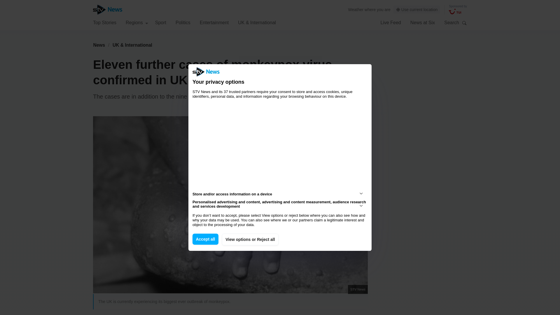 This screenshot has height=315, width=560. Describe the element at coordinates (390, 22) in the screenshot. I see `Live Feed` at that location.